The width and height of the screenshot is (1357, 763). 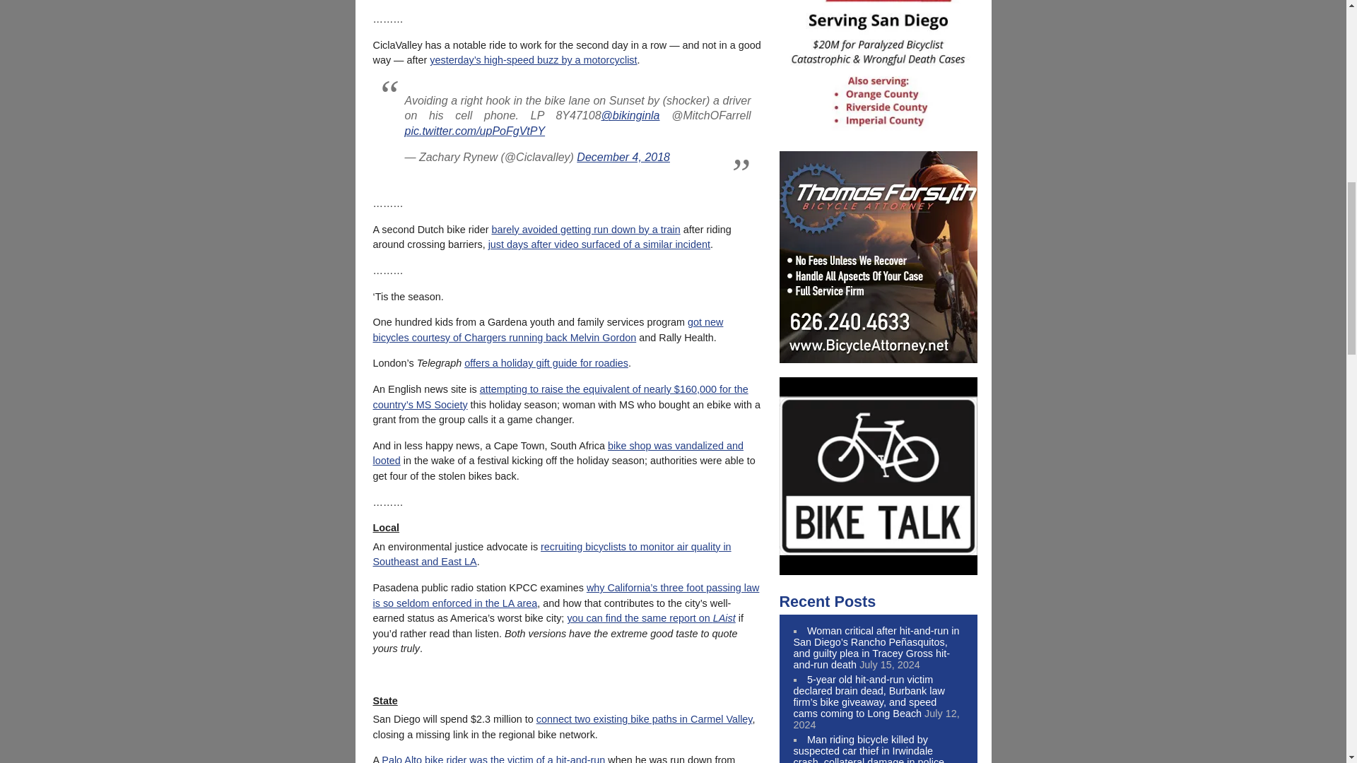 I want to click on connect two existing bike paths in Carmel Valley, so click(x=645, y=719).